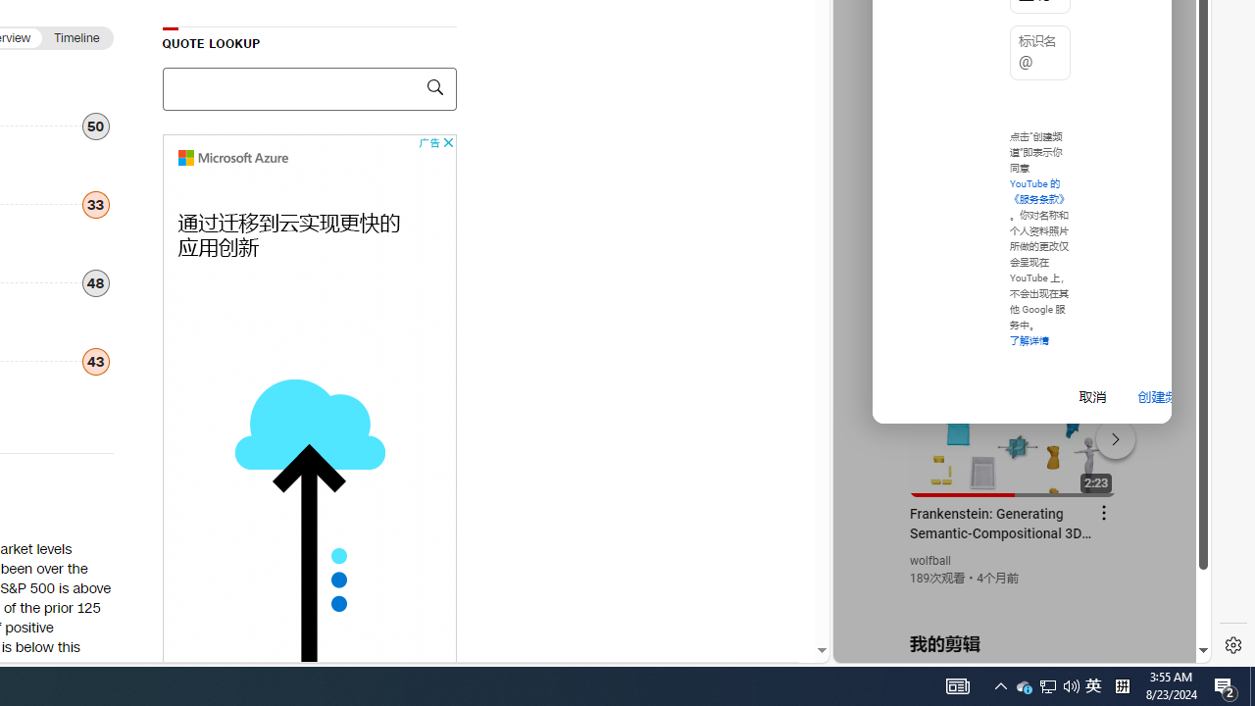  What do you see at coordinates (434, 86) in the screenshot?
I see `Class: icon-ui-search` at bounding box center [434, 86].